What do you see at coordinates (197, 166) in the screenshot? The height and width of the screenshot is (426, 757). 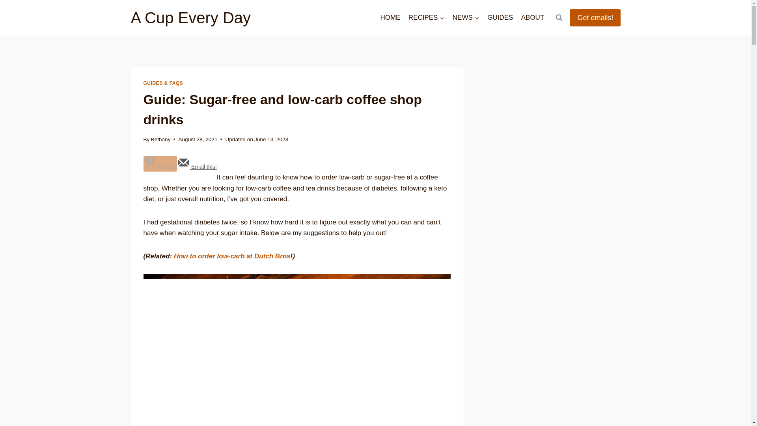 I see `Send over email` at bounding box center [197, 166].